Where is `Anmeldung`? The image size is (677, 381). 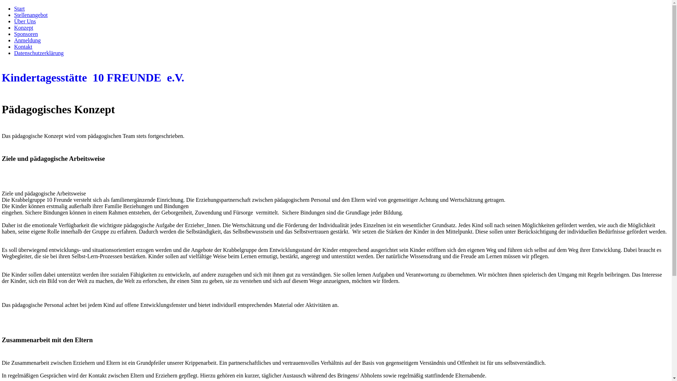
Anmeldung is located at coordinates (28, 40).